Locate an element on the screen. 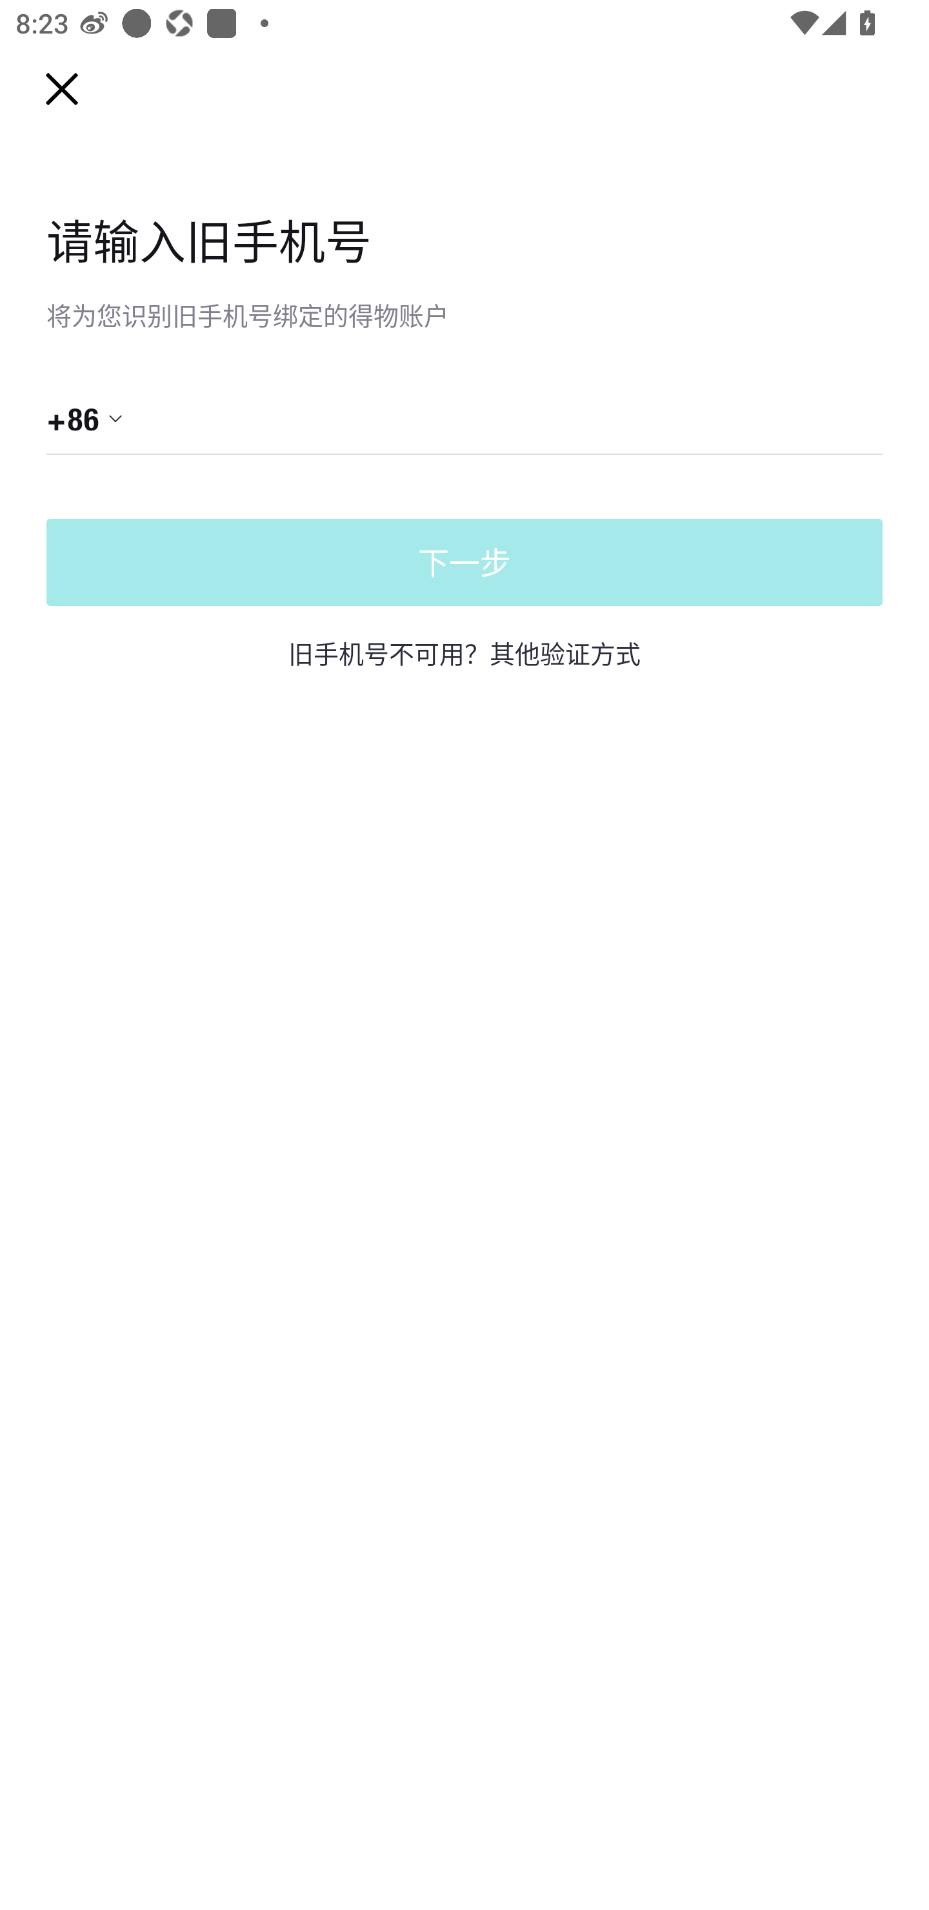 The image size is (929, 1910).   is located at coordinates (488, 418).